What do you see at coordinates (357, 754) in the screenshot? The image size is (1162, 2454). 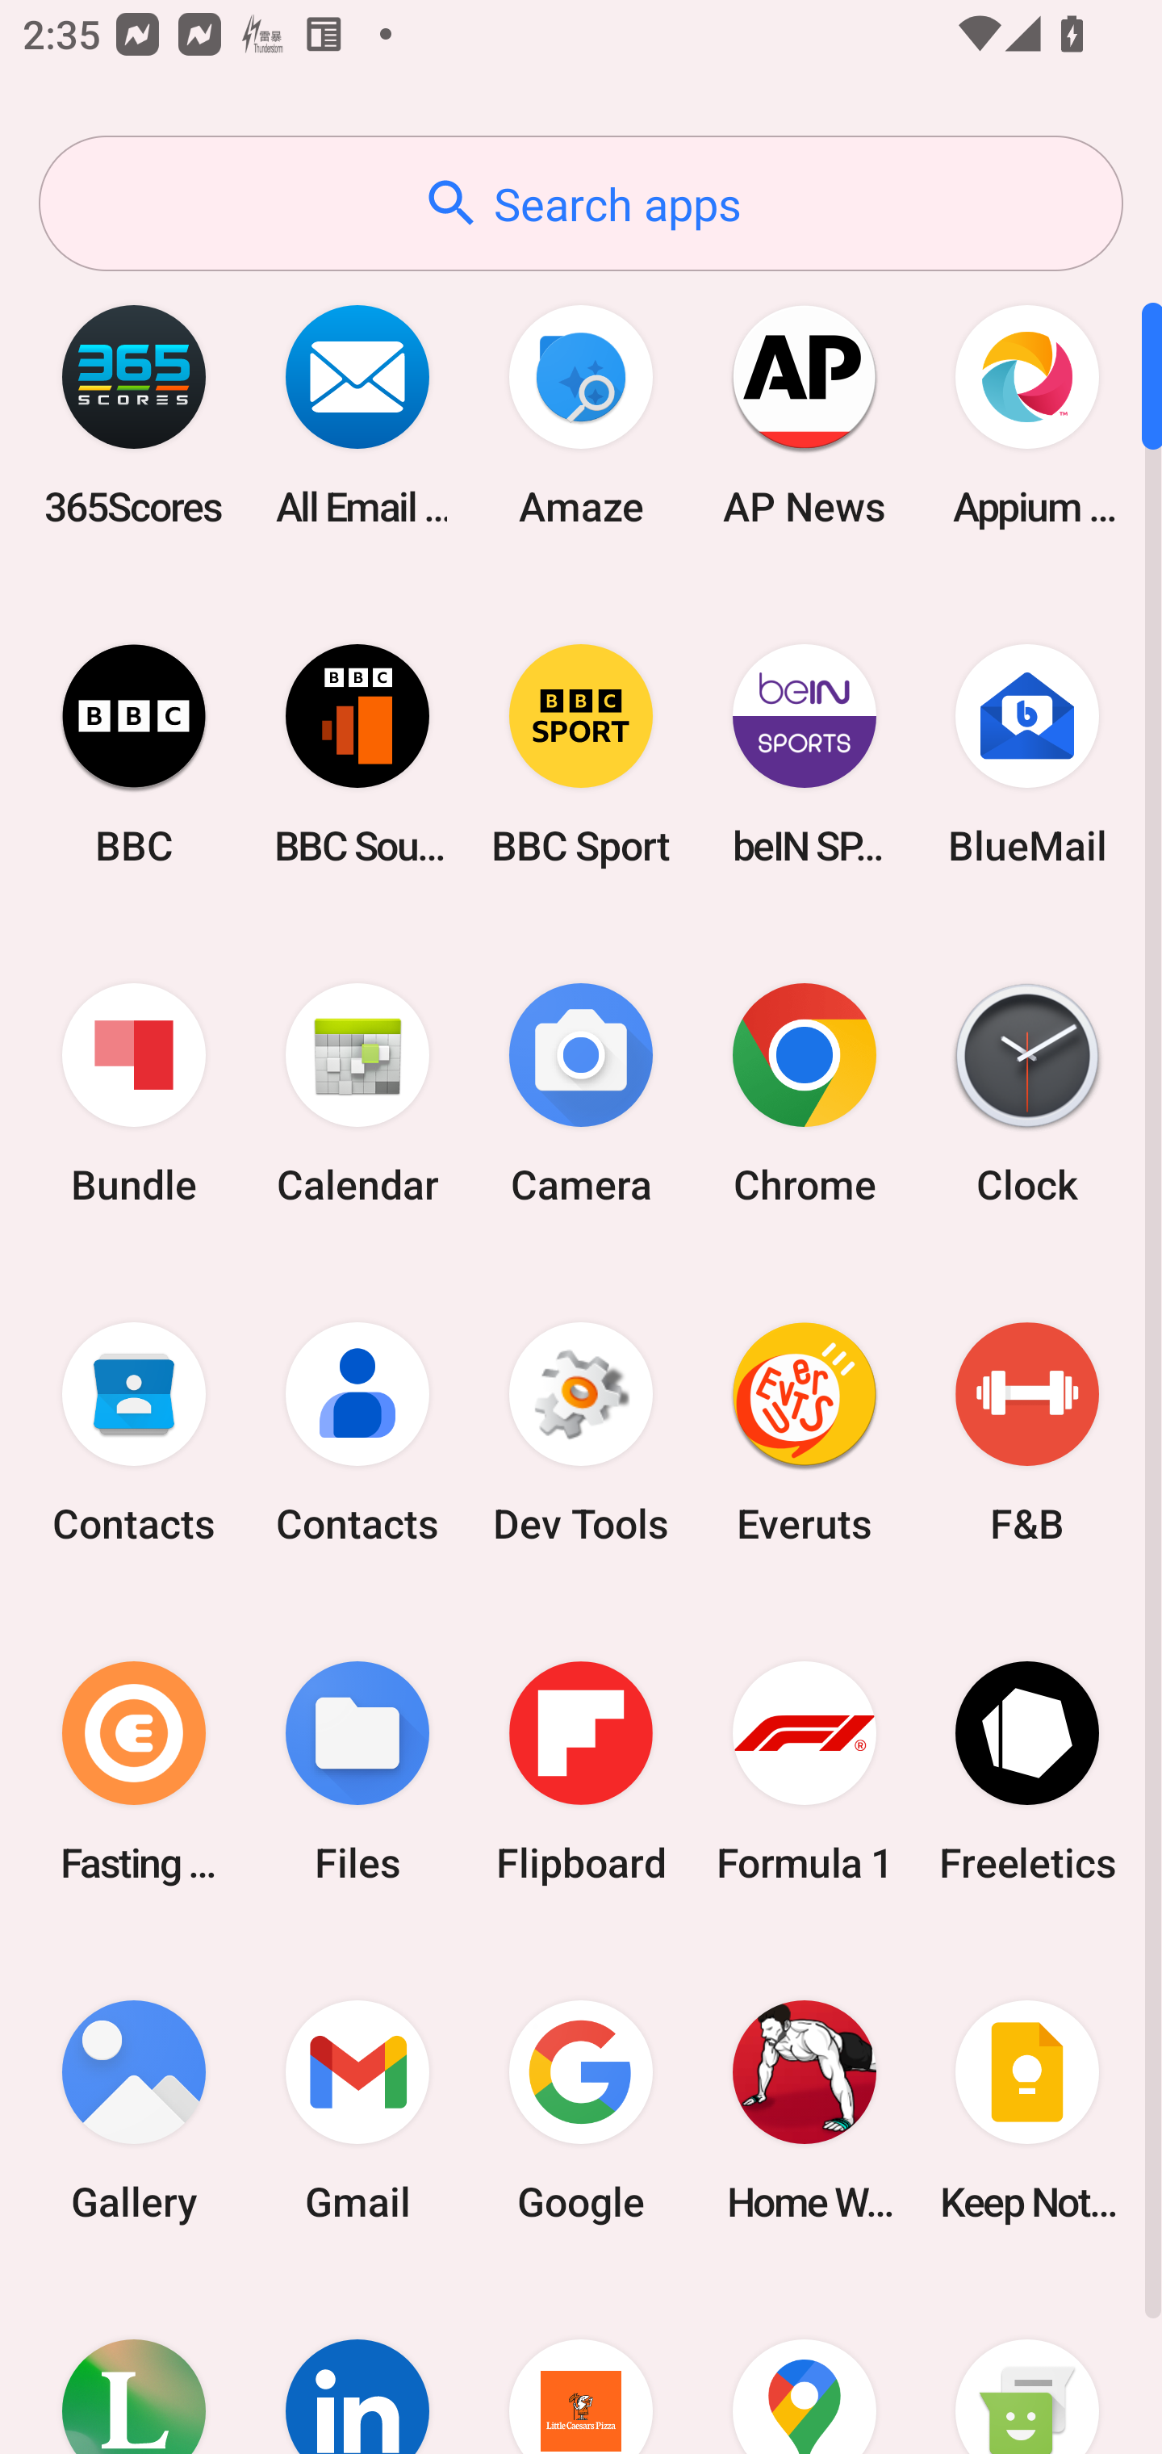 I see `BBC Sounds` at bounding box center [357, 754].